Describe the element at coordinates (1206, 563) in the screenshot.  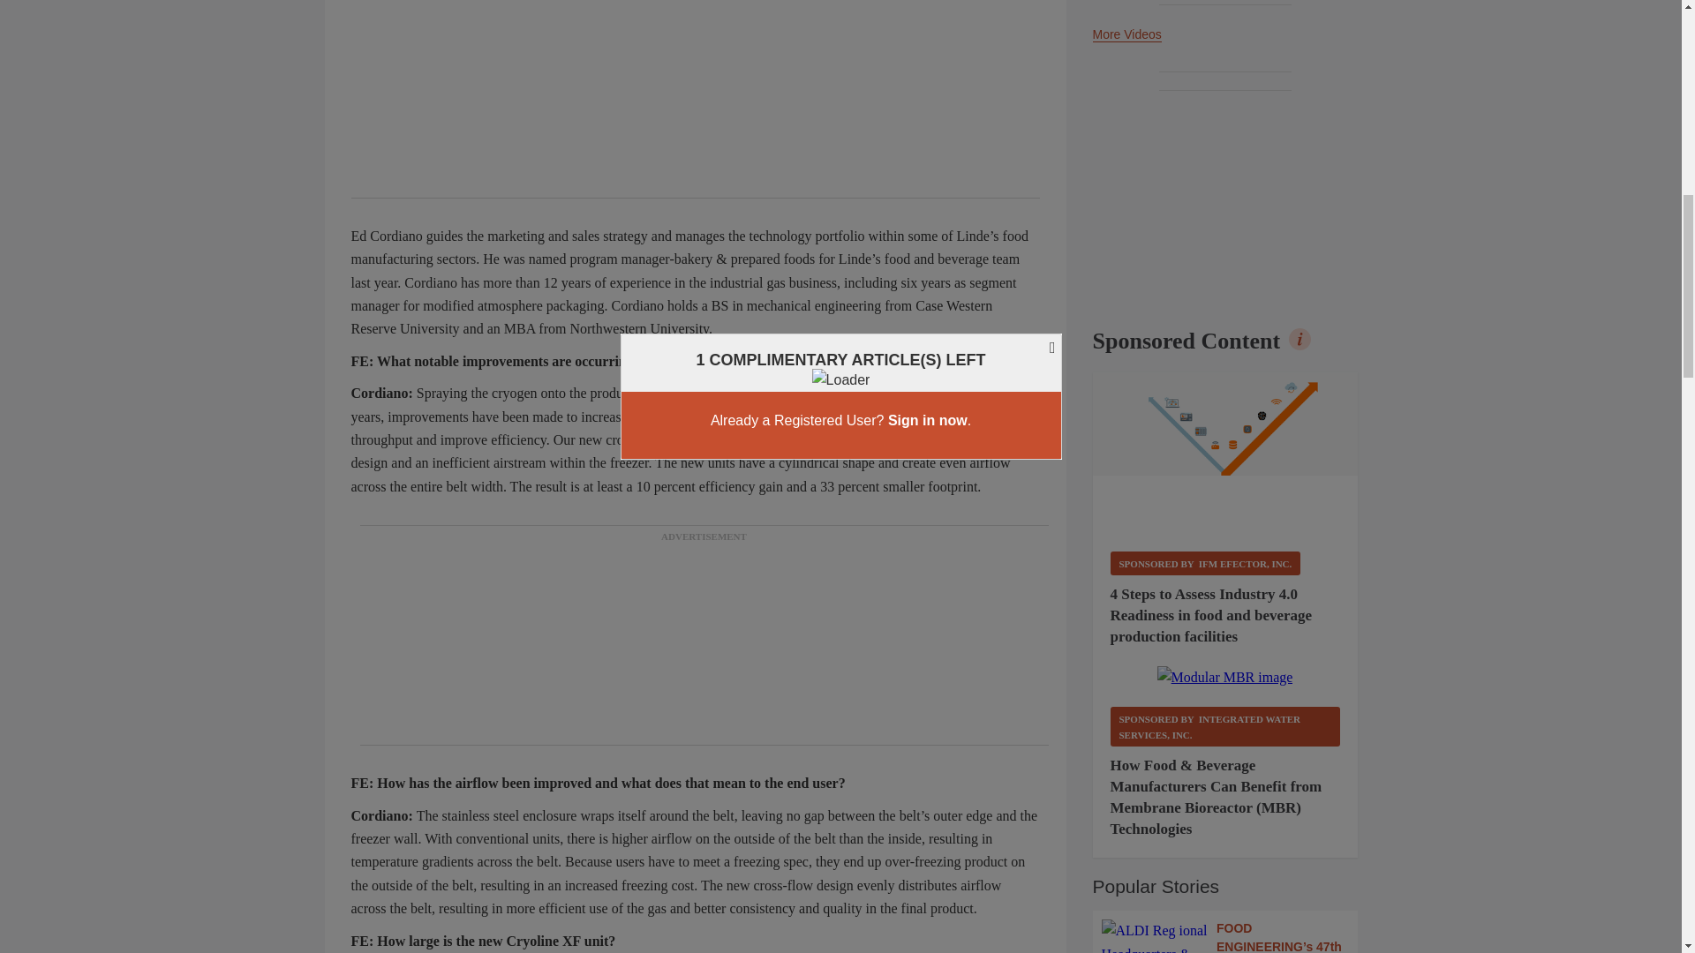
I see `Sponsored by ifm Efector, Inc.` at that location.